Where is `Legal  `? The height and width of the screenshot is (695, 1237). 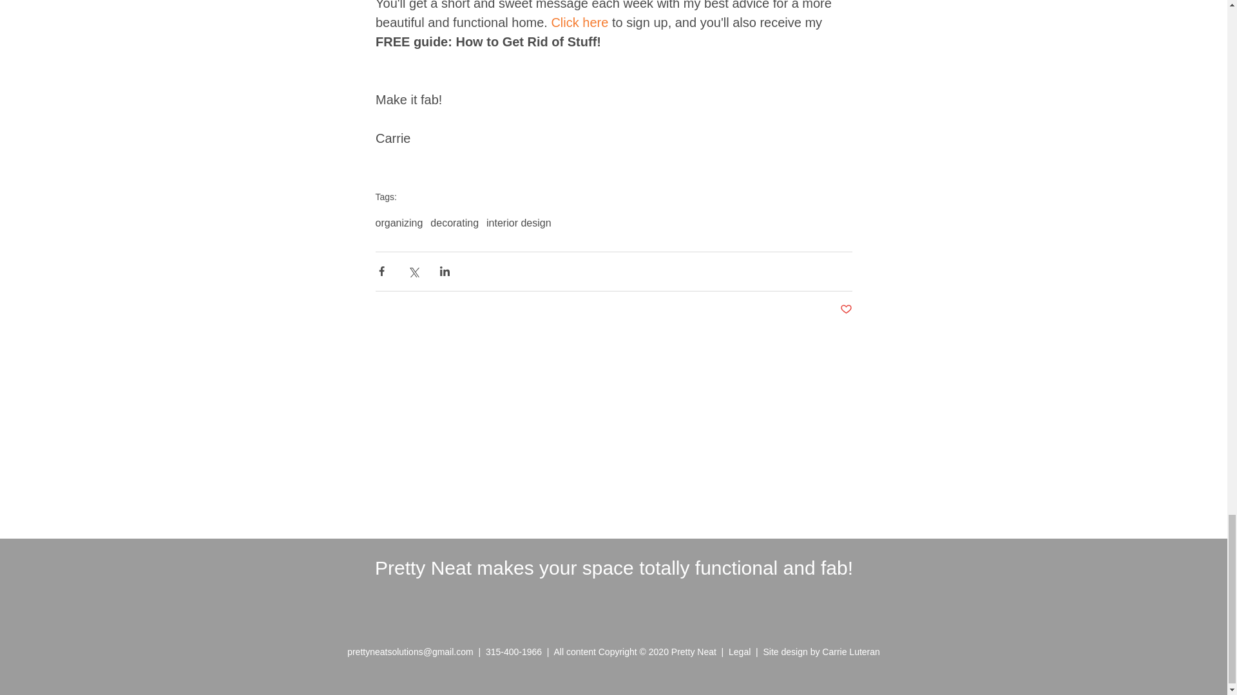
Legal   is located at coordinates (742, 651).